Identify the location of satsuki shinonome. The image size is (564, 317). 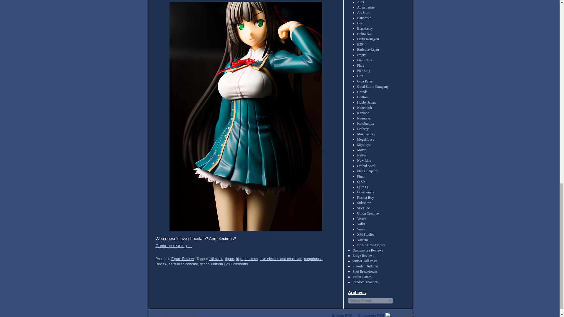
(183, 264).